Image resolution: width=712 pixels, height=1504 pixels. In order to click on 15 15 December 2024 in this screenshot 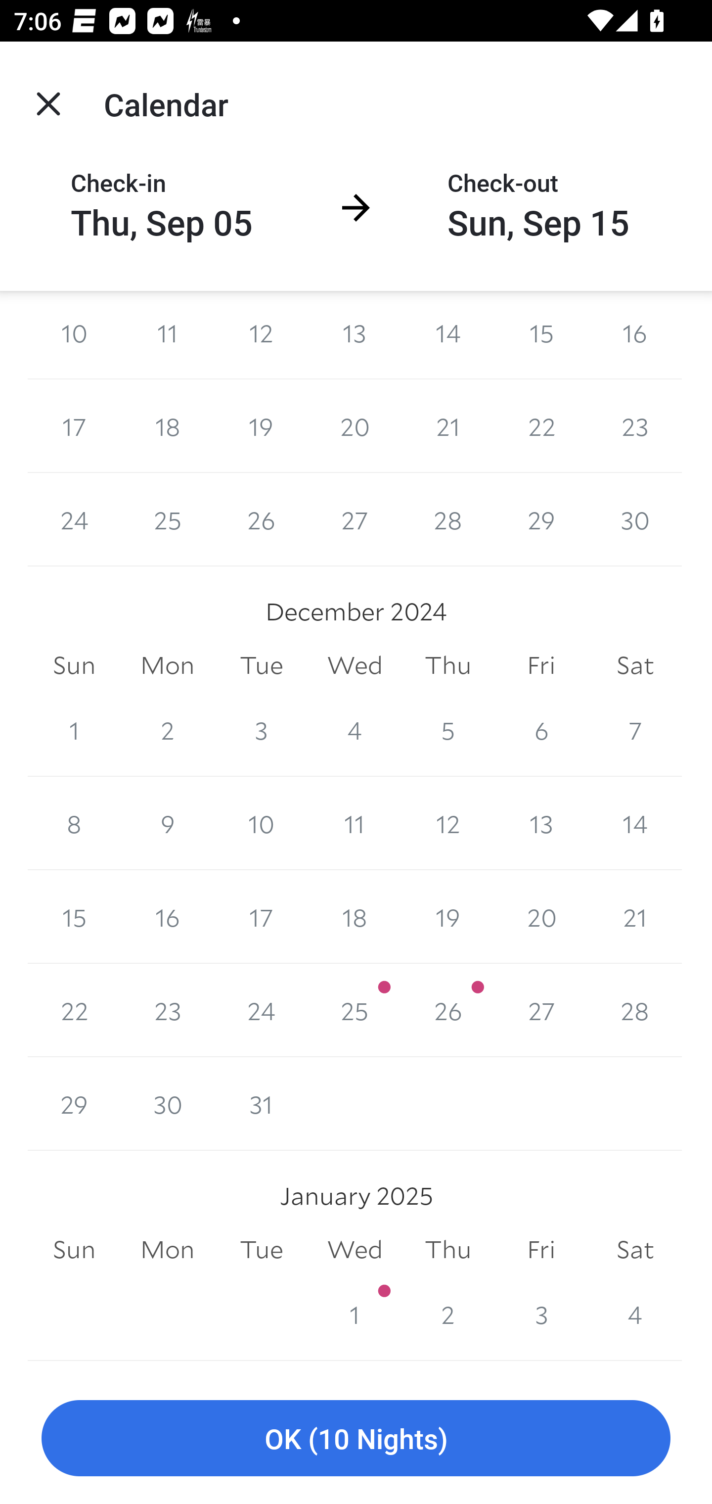, I will do `click(74, 917)`.